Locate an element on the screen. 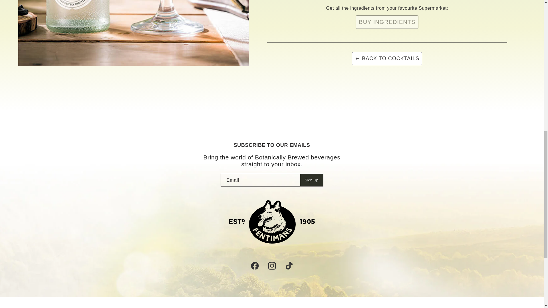 Image resolution: width=548 pixels, height=308 pixels. Instagram is located at coordinates (271, 266).